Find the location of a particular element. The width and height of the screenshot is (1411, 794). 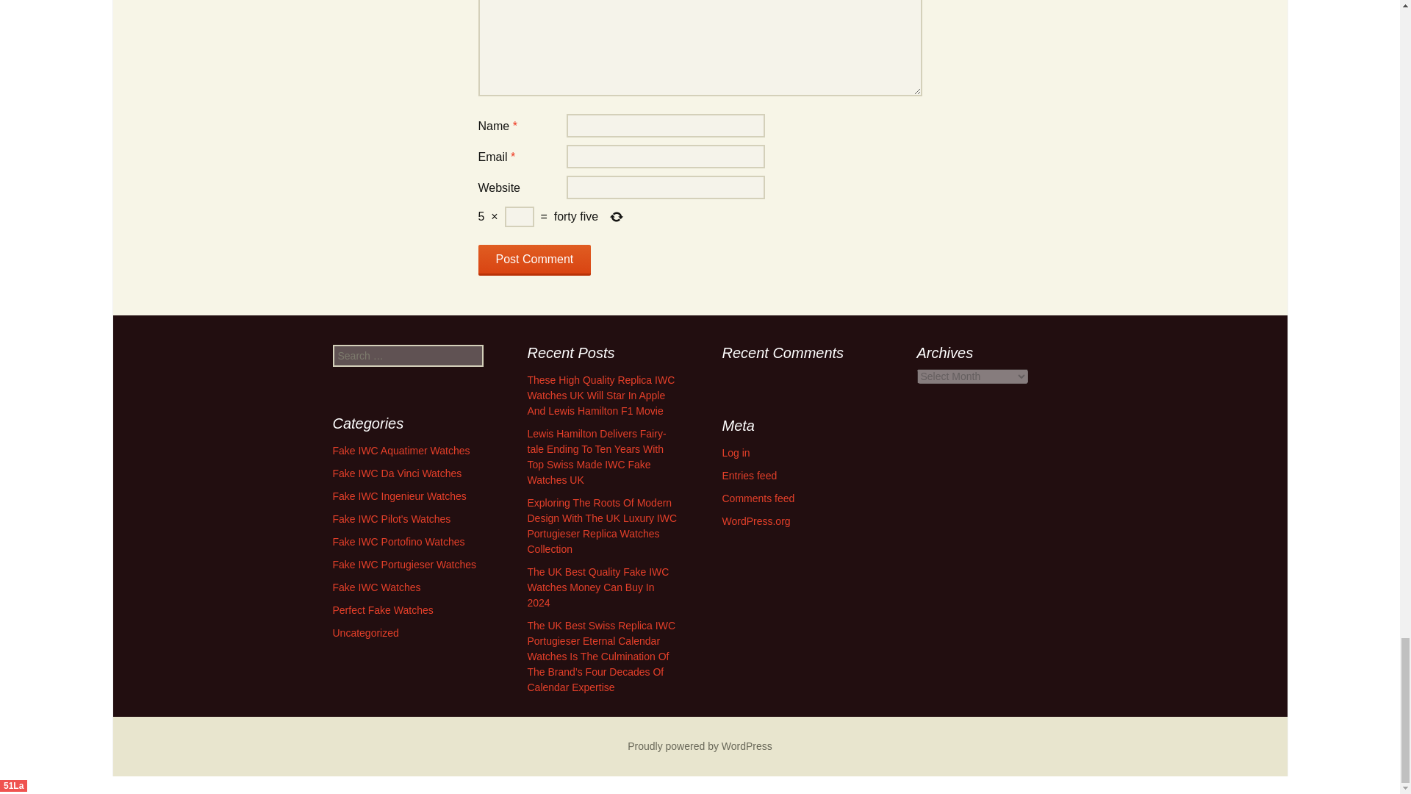

Fake IWC Ingenieur Watches is located at coordinates (398, 496).